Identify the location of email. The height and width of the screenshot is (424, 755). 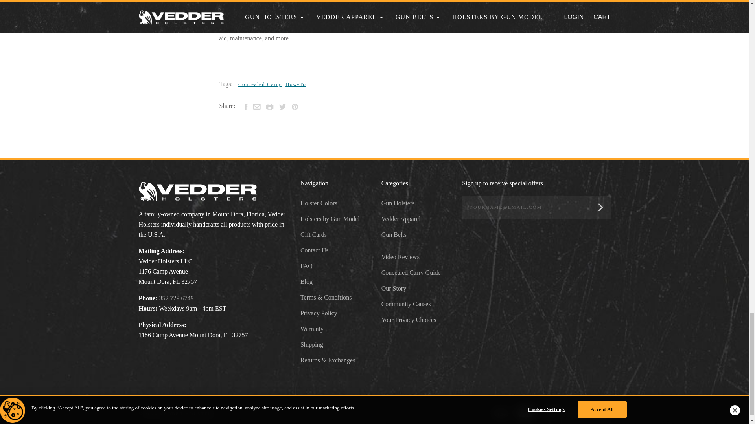
(256, 106).